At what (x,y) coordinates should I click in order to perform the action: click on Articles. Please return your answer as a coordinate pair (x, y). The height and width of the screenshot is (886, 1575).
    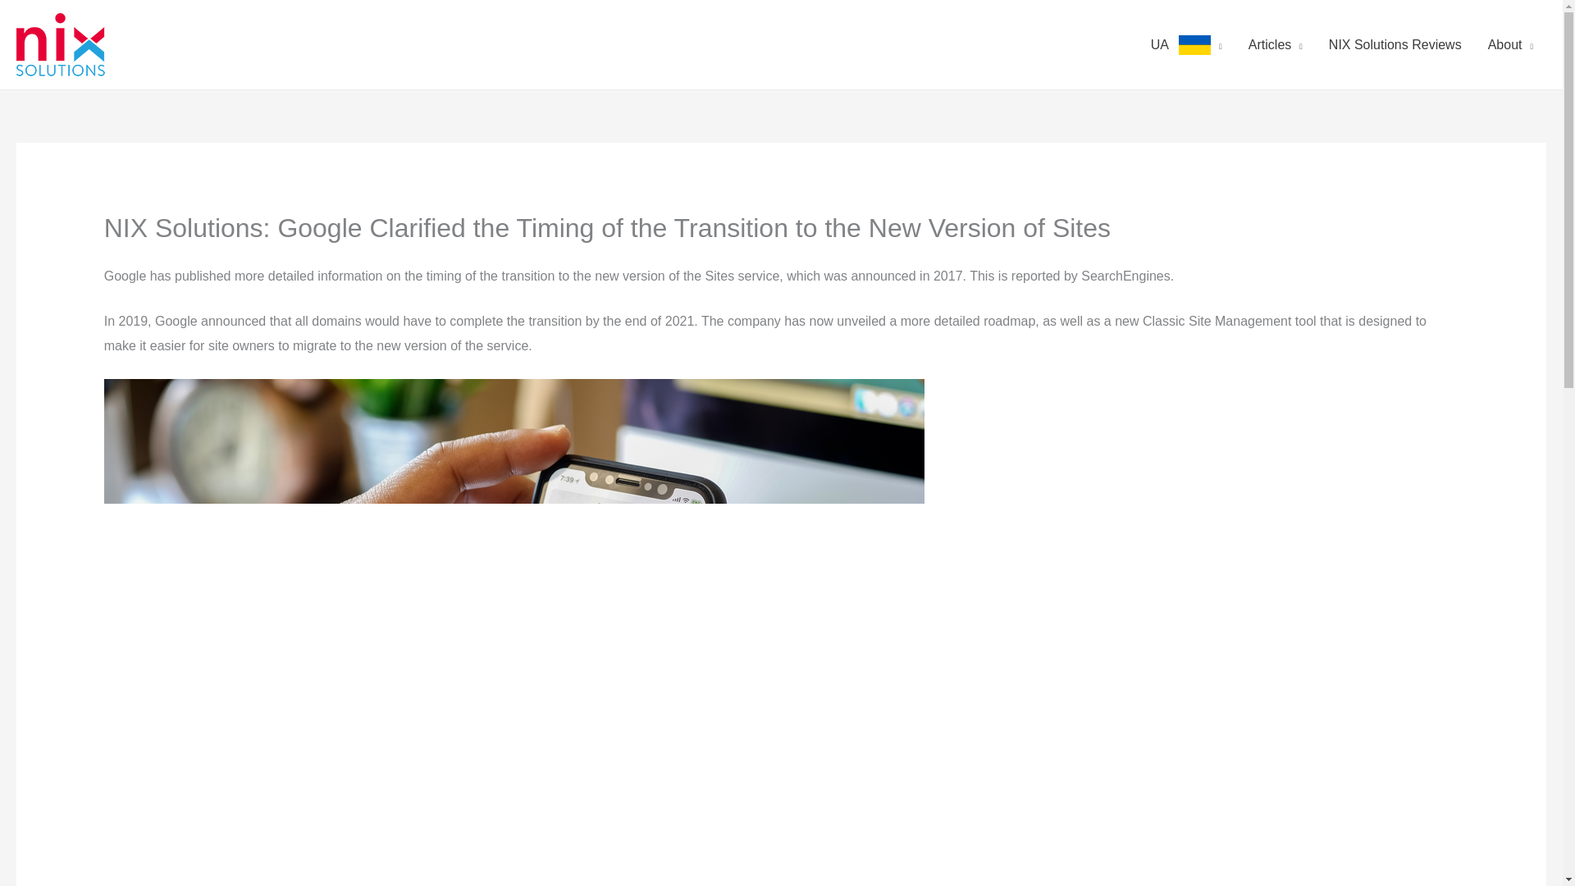
    Looking at the image, I should click on (1275, 44).